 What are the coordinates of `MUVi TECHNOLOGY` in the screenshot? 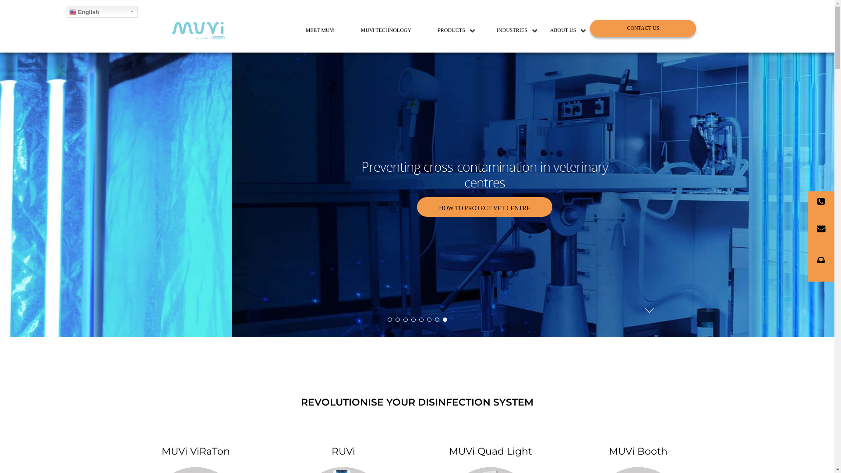 It's located at (386, 31).